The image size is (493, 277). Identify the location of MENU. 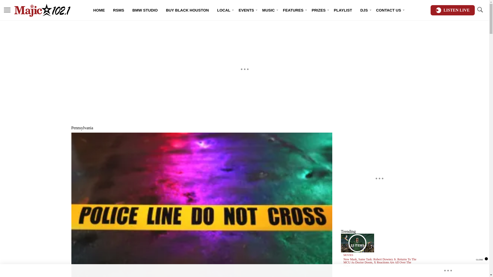
(7, 10).